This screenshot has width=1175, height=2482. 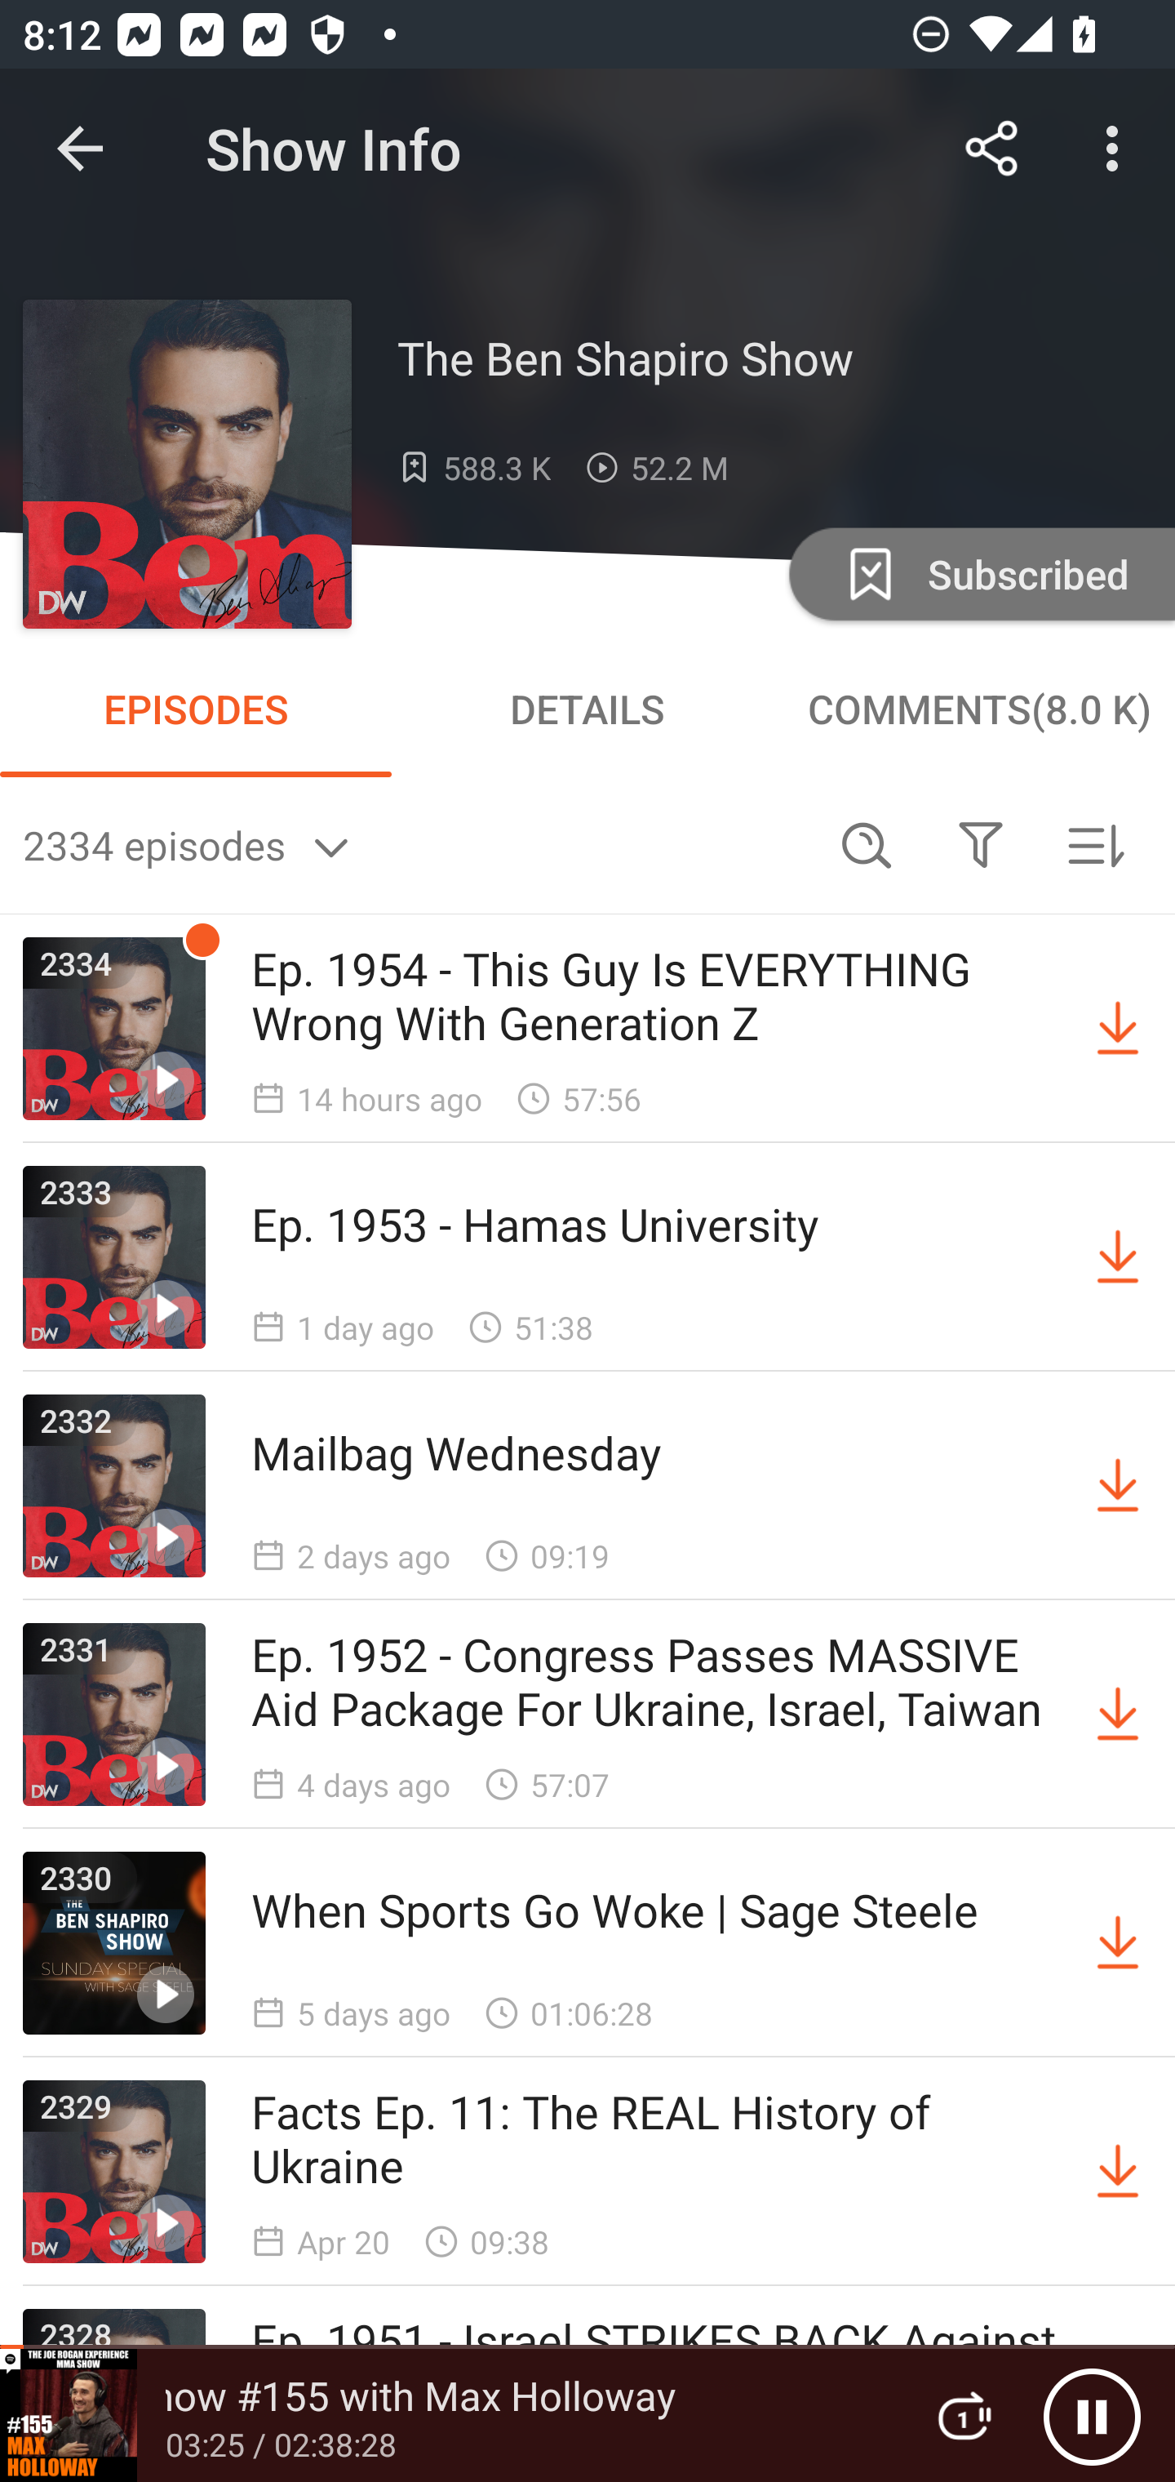 I want to click on 2334 episodes , so click(x=416, y=844).